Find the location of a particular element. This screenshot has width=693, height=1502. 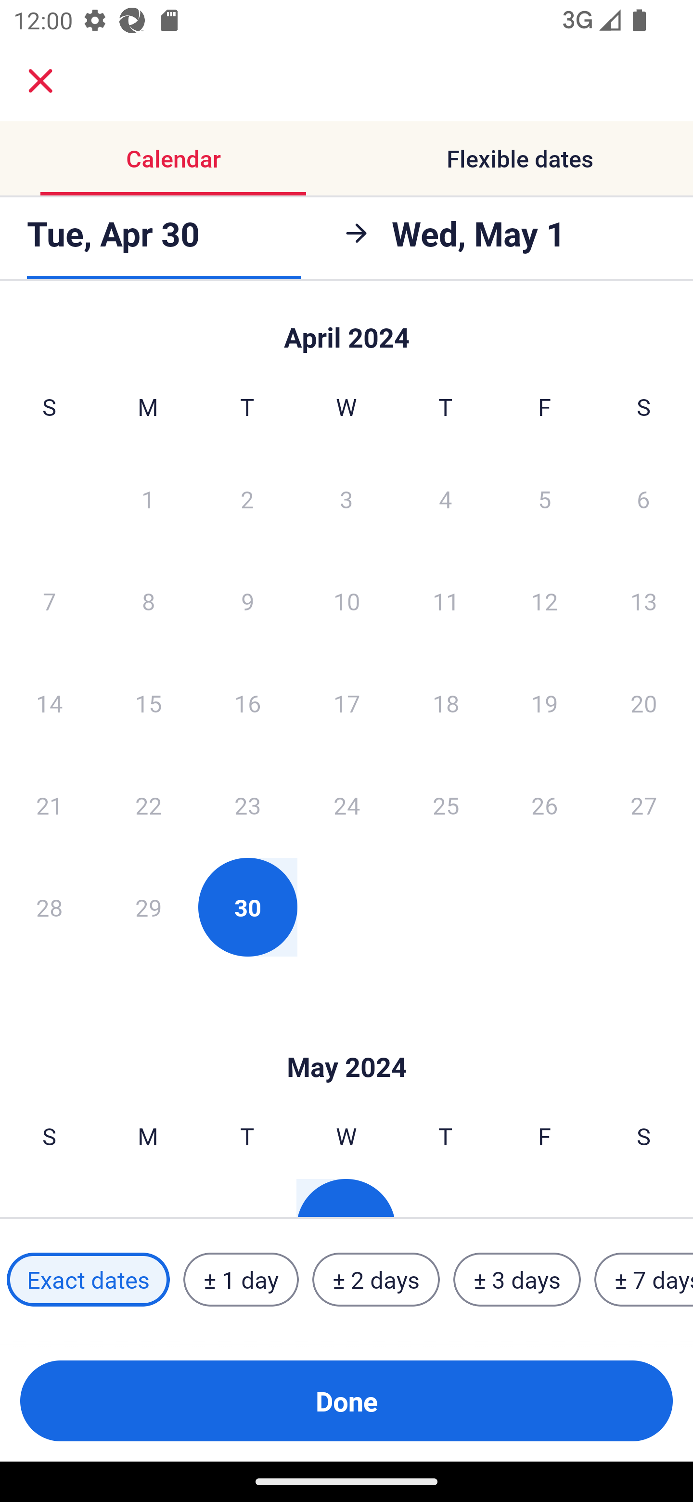

19 Friday, April 19, 2024 is located at coordinates (545, 703).